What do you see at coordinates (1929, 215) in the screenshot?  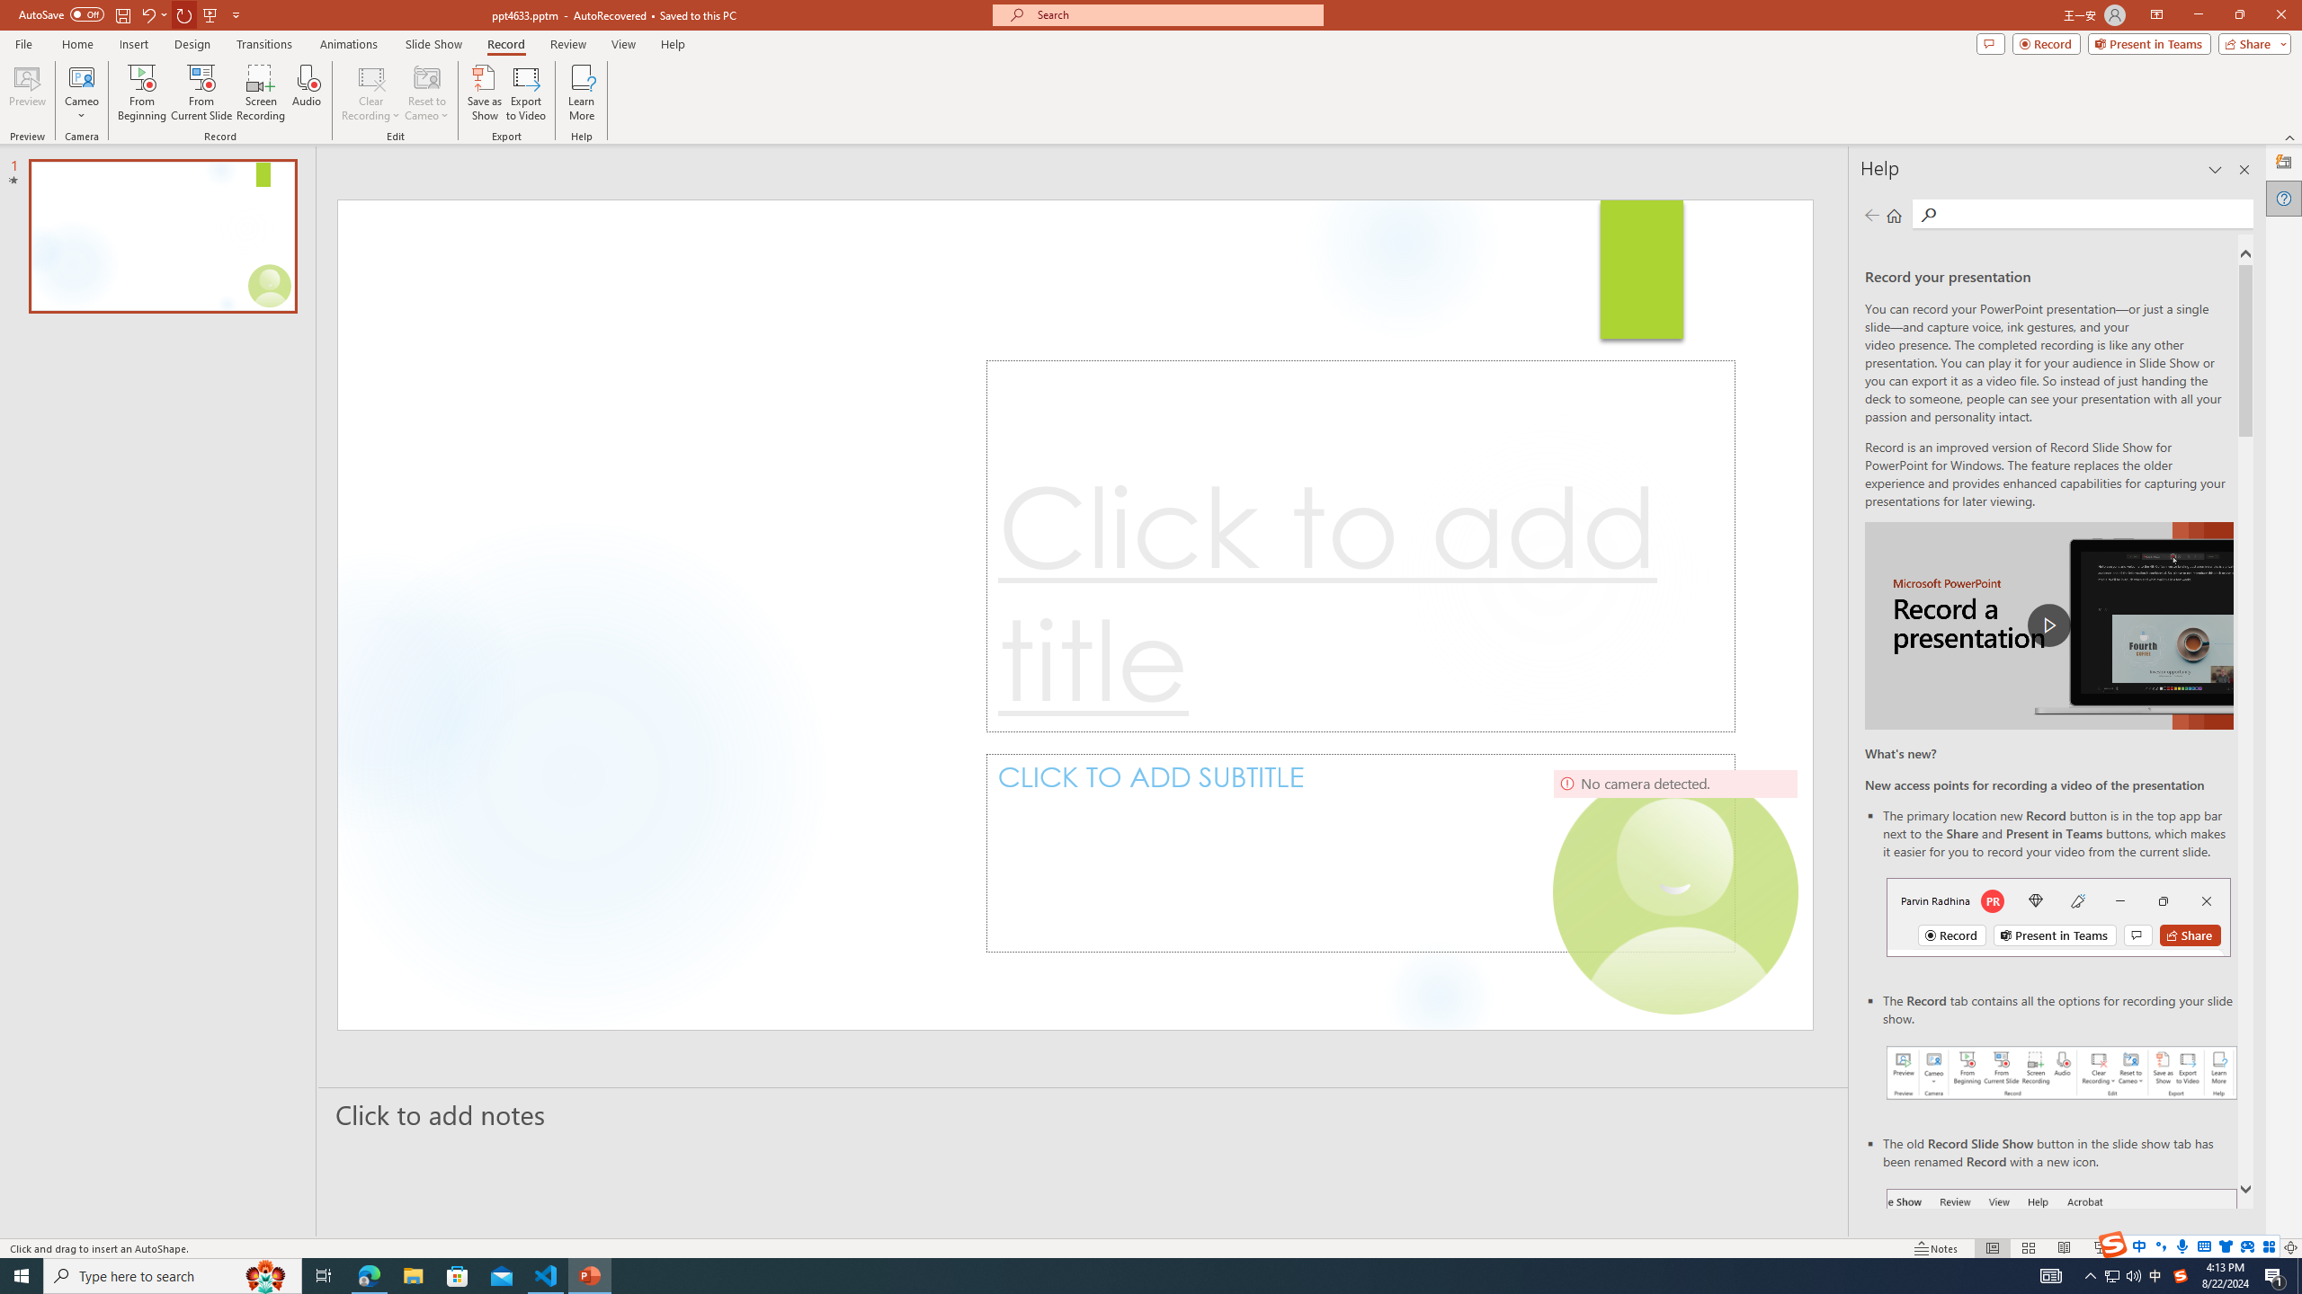 I see `Search` at bounding box center [1929, 215].